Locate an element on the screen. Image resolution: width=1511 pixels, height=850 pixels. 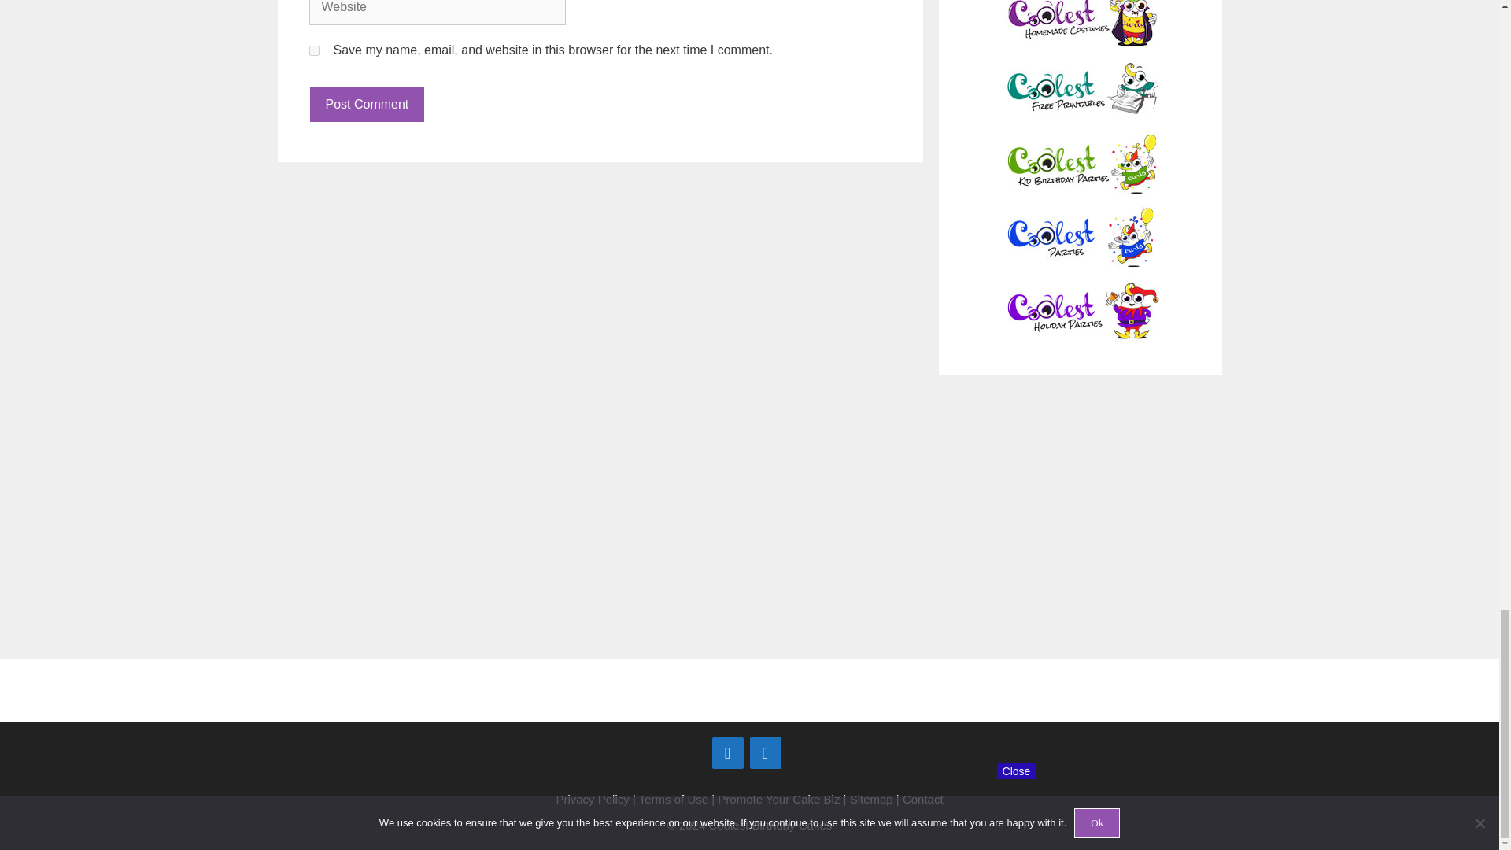
yes is located at coordinates (313, 50).